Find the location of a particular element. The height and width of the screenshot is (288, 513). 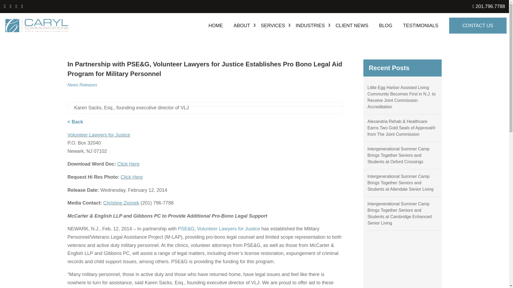

TESTIMONIALS is located at coordinates (421, 25).